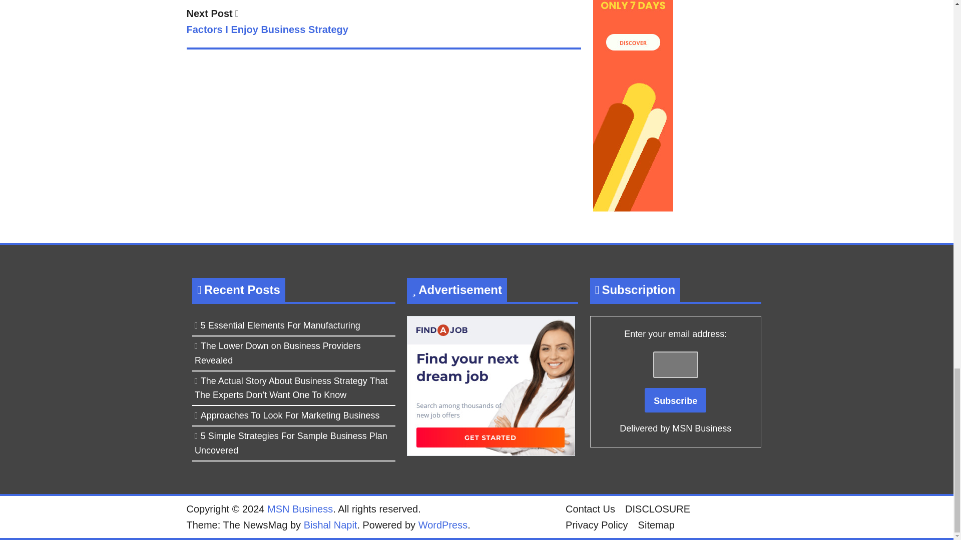  What do you see at coordinates (383, 23) in the screenshot?
I see `Bishal Napit` at bounding box center [383, 23].